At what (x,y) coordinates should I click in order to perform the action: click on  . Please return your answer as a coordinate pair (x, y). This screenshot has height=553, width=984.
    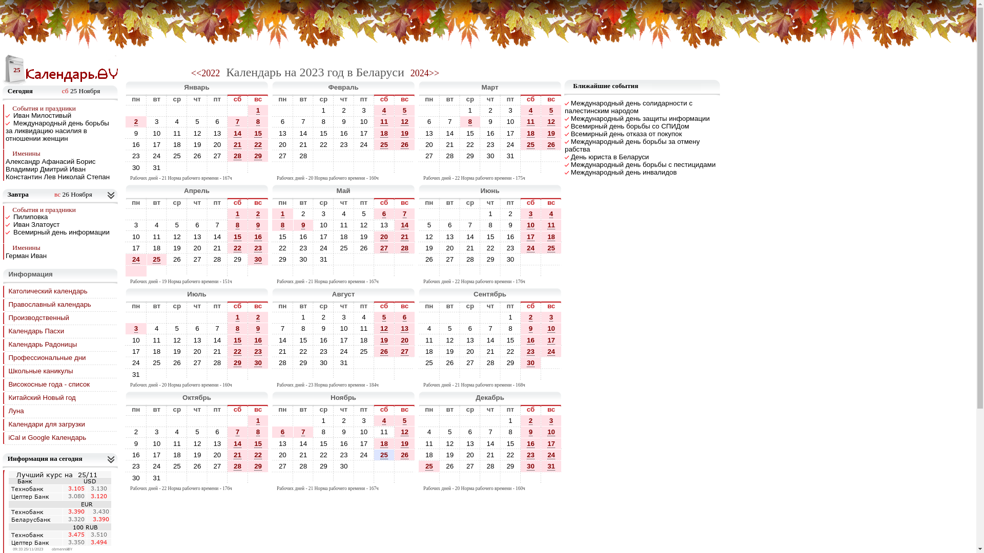
    Looking at the image, I should click on (470, 214).